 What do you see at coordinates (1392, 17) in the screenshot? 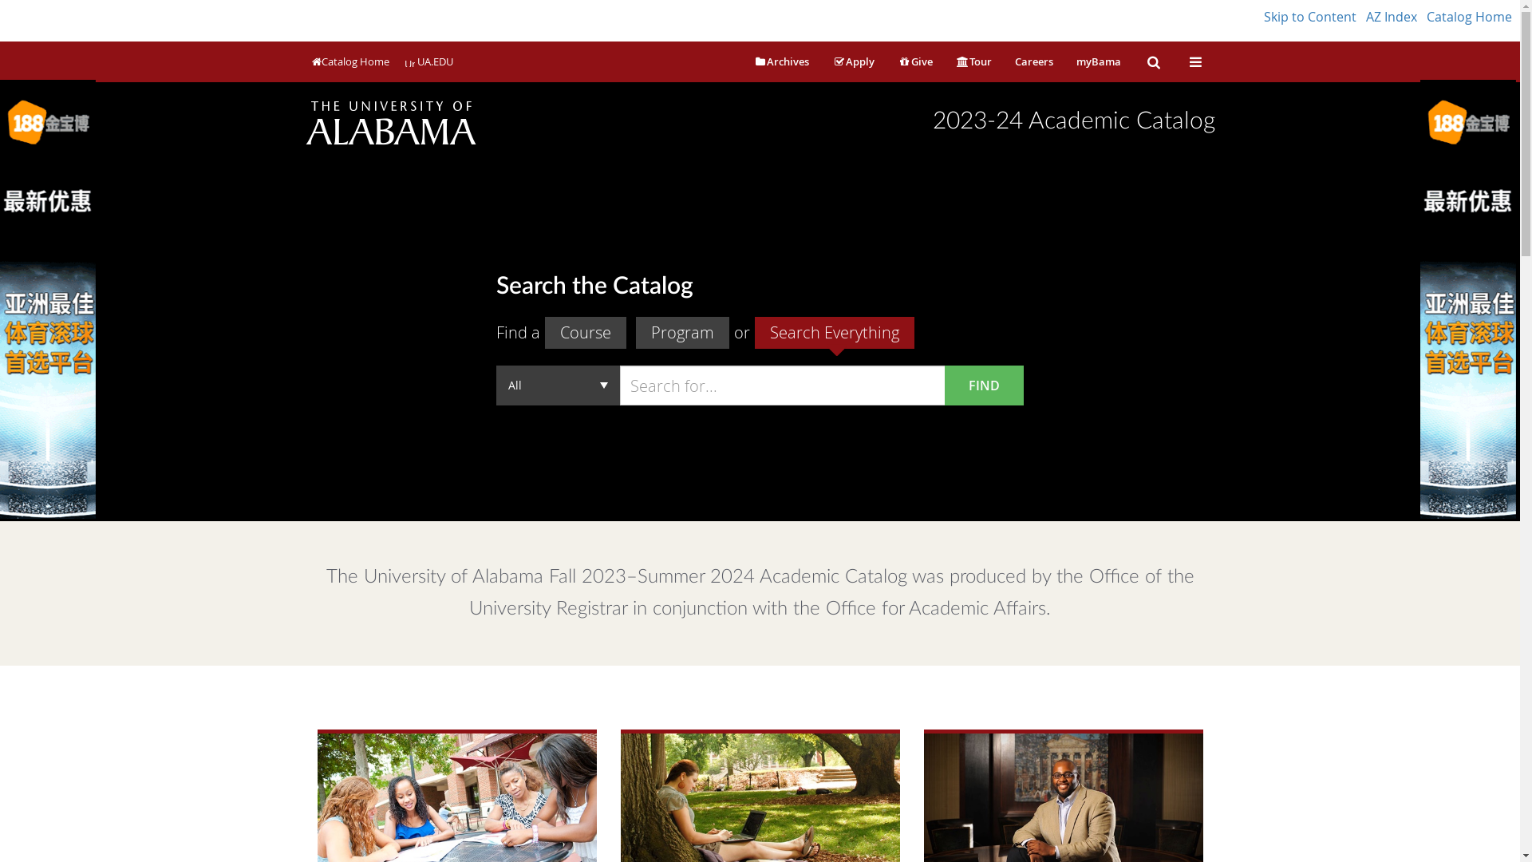
I see `AZ Index` at bounding box center [1392, 17].